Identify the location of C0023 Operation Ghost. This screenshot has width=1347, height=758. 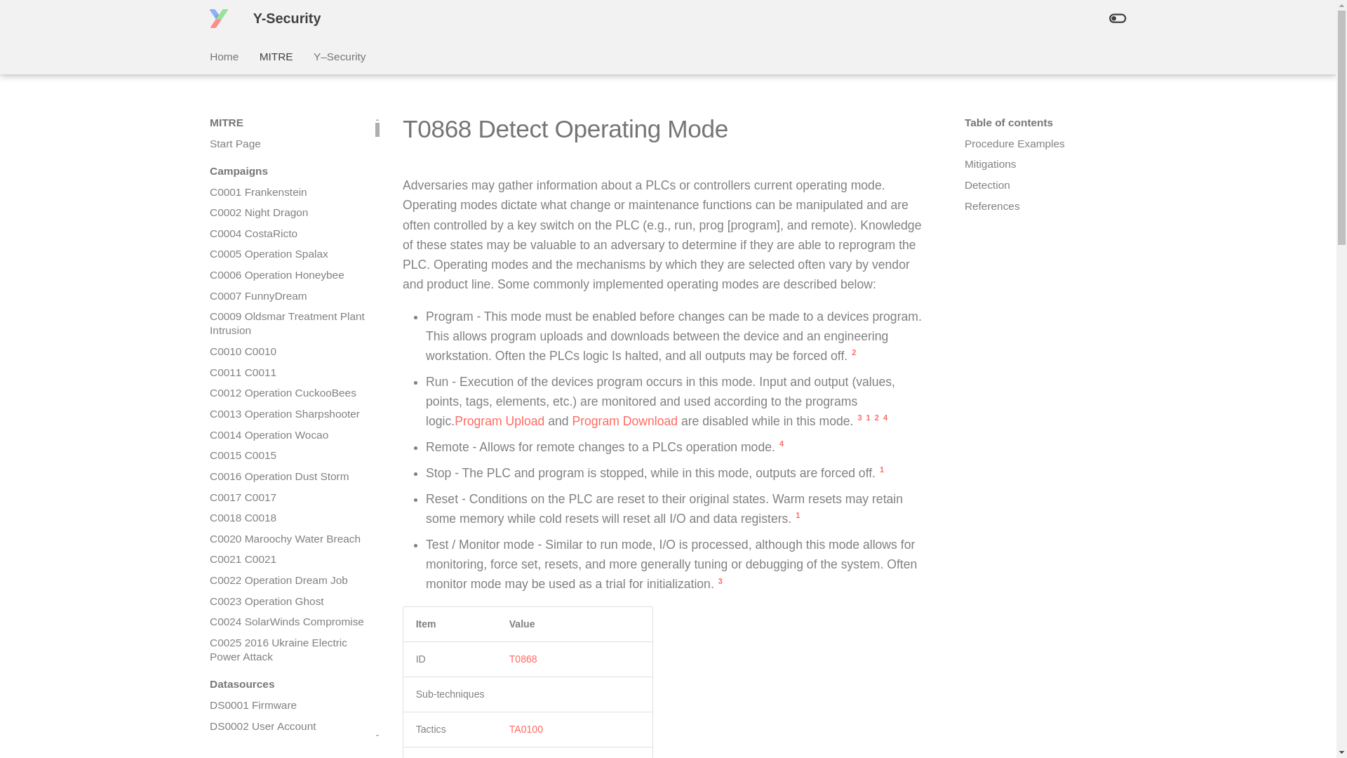
(288, 601).